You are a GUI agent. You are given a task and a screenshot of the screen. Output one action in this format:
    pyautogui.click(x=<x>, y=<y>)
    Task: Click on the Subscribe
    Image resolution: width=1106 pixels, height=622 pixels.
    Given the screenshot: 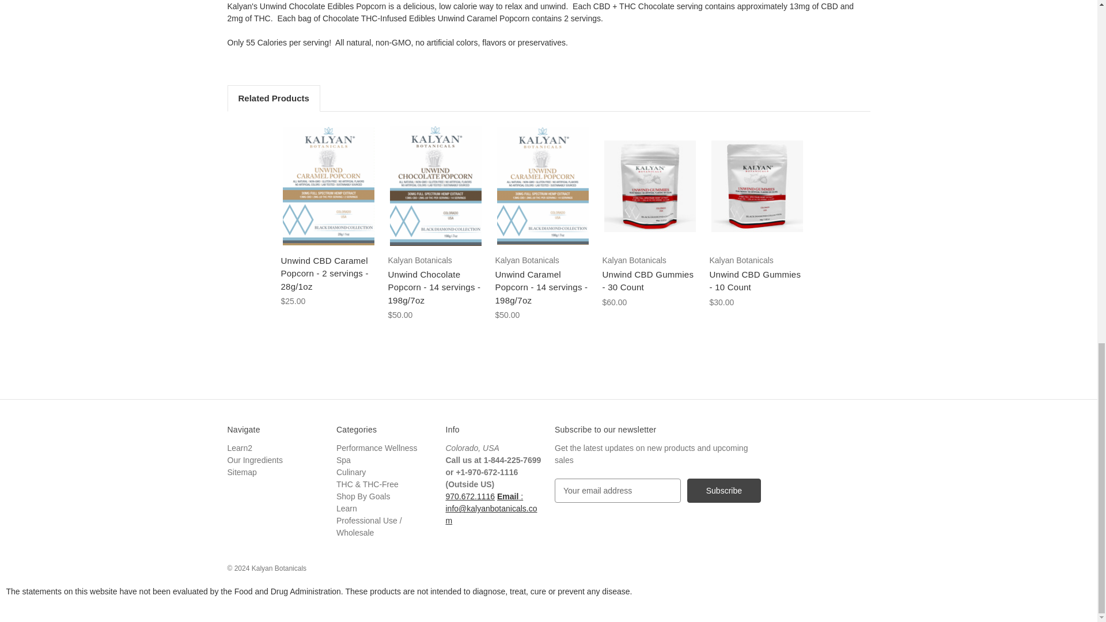 What is the action you would take?
    pyautogui.click(x=724, y=490)
    